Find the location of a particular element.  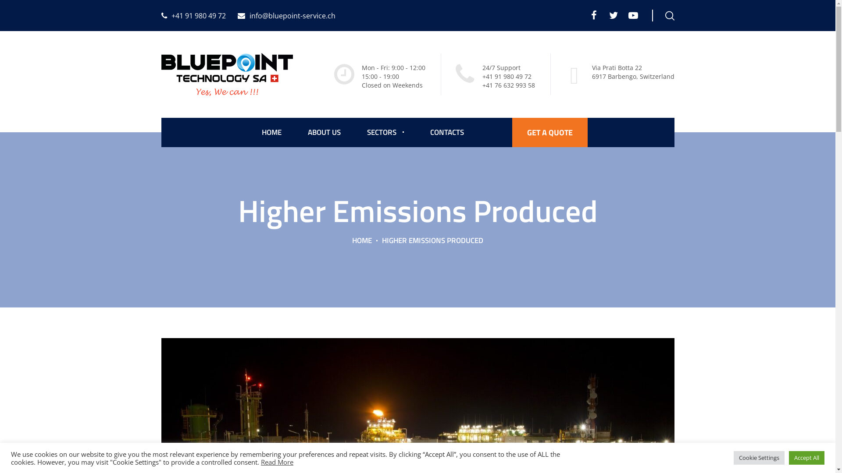

Cookie Settings is located at coordinates (759, 458).